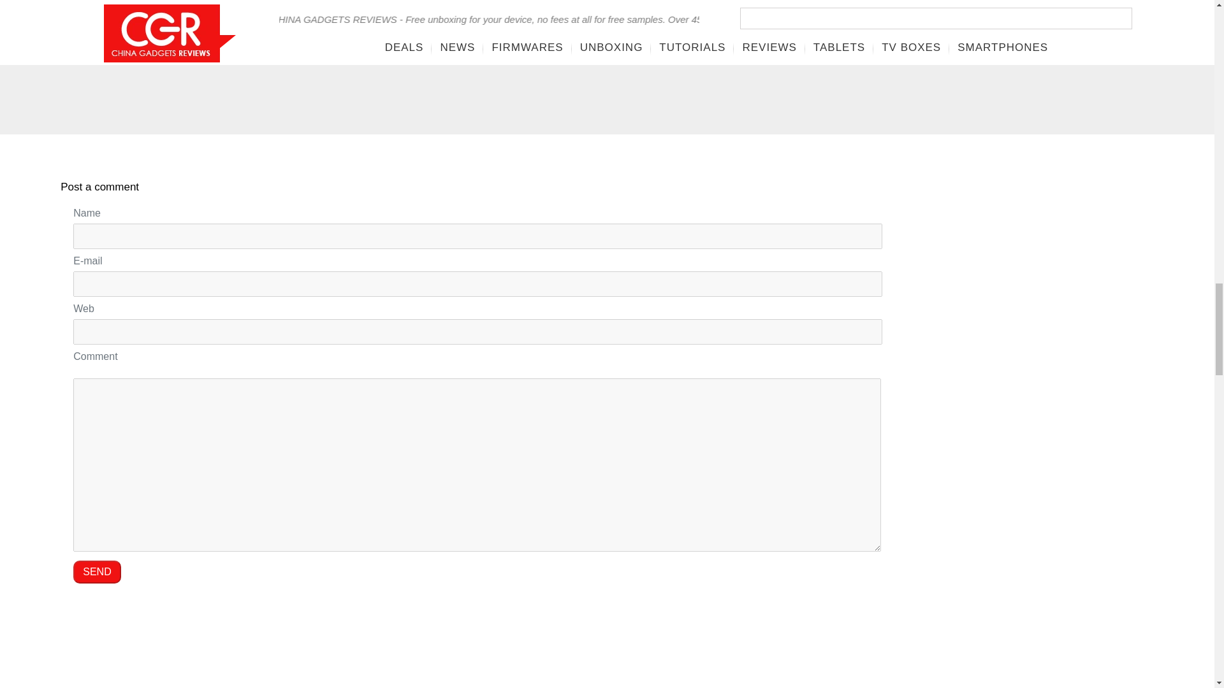 The height and width of the screenshot is (688, 1224). Describe the element at coordinates (755, 57) in the screenshot. I see `Advertisement` at that location.